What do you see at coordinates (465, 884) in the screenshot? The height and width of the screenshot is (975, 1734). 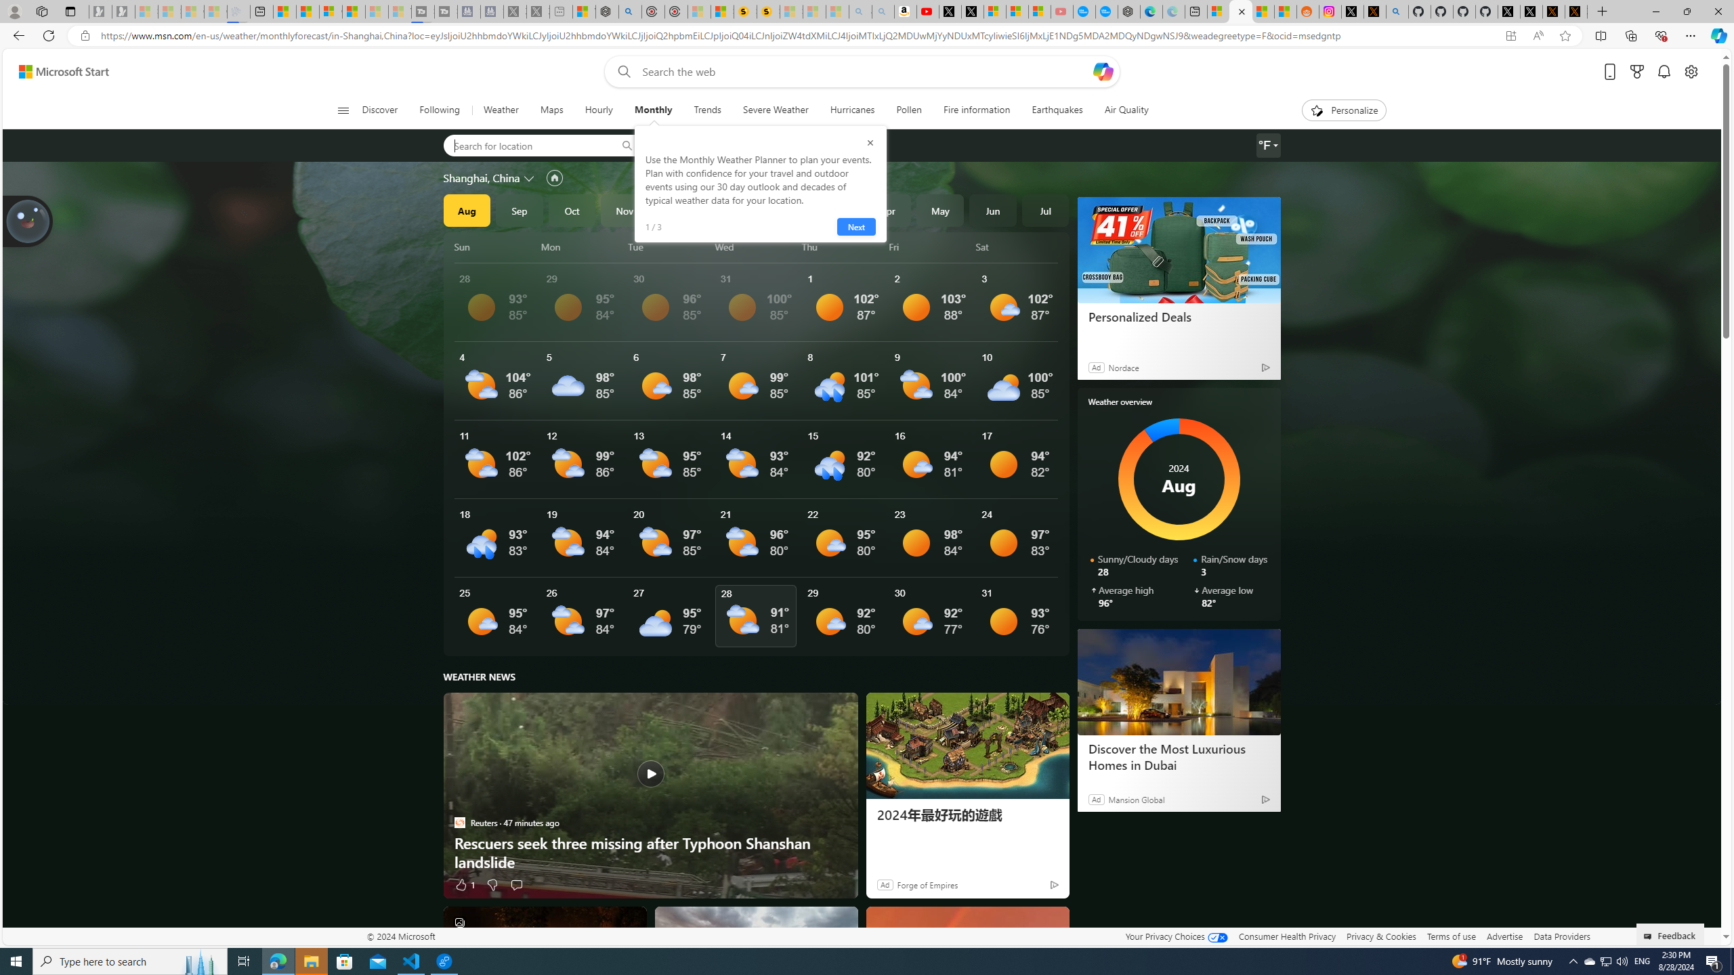 I see `1 Like` at bounding box center [465, 884].